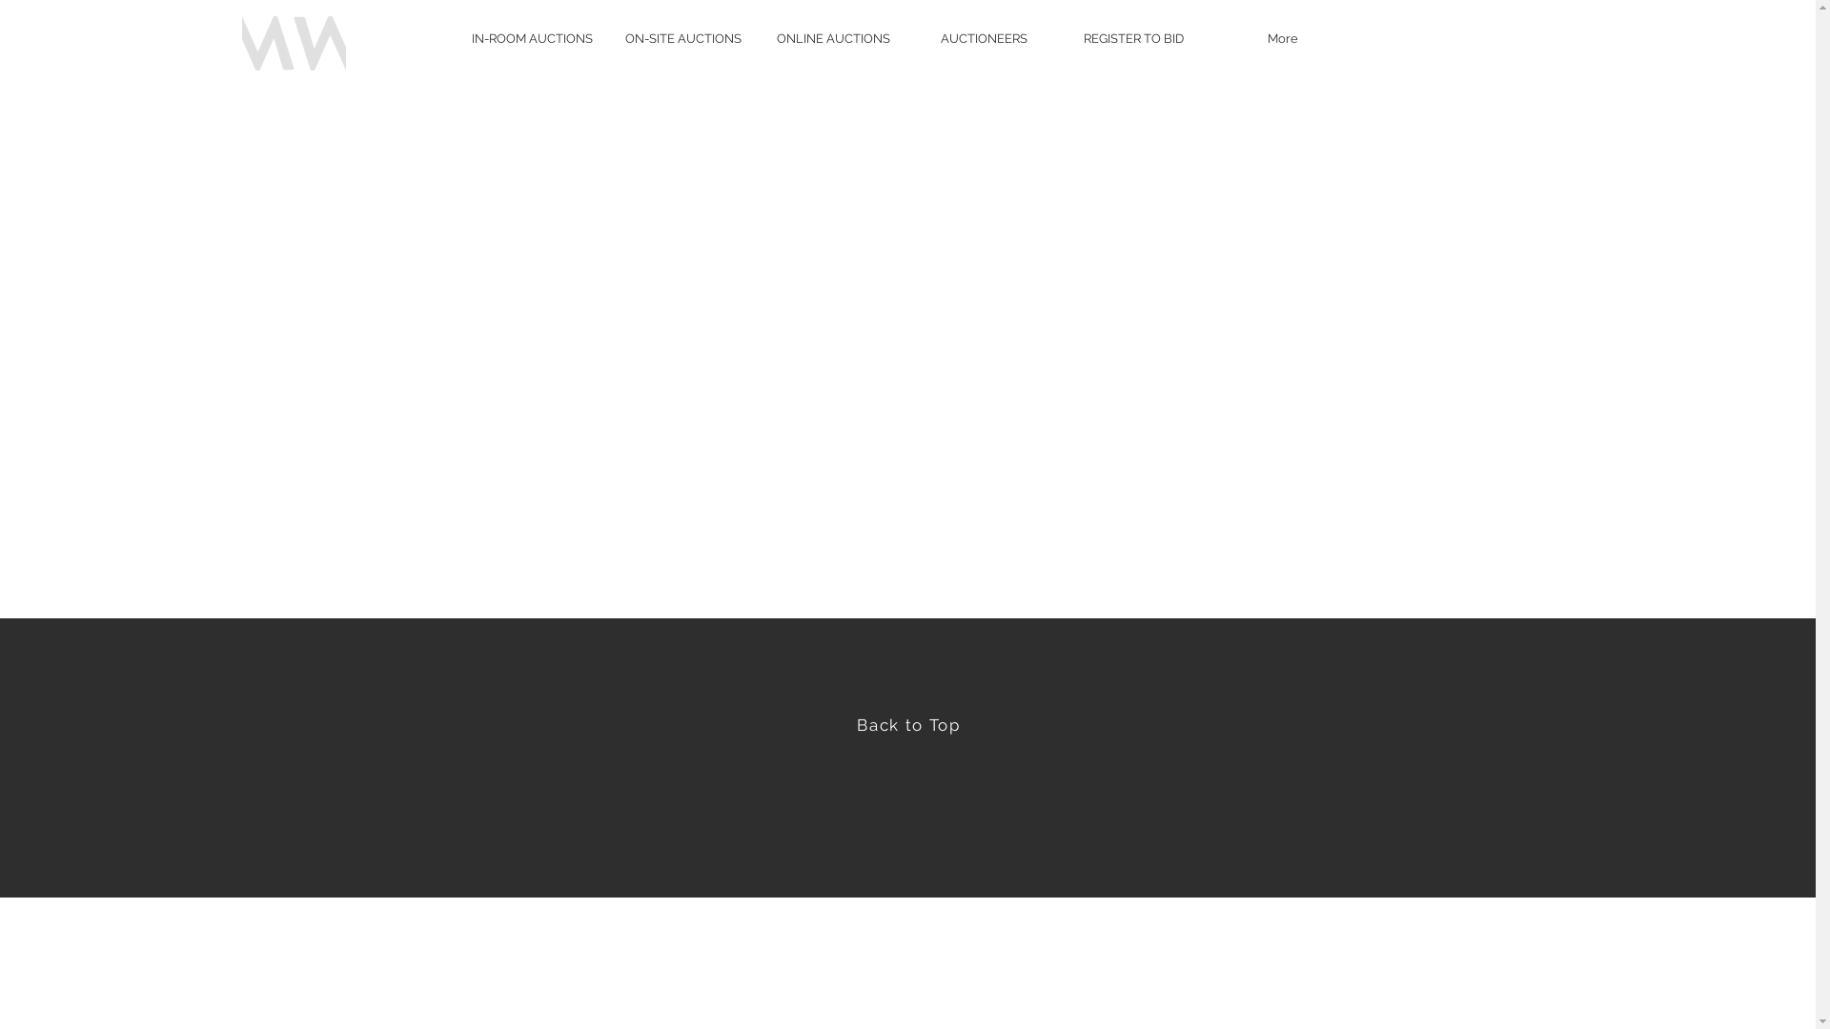 This screenshot has height=1029, width=1830. What do you see at coordinates (909, 725) in the screenshot?
I see `Back to Top` at bounding box center [909, 725].